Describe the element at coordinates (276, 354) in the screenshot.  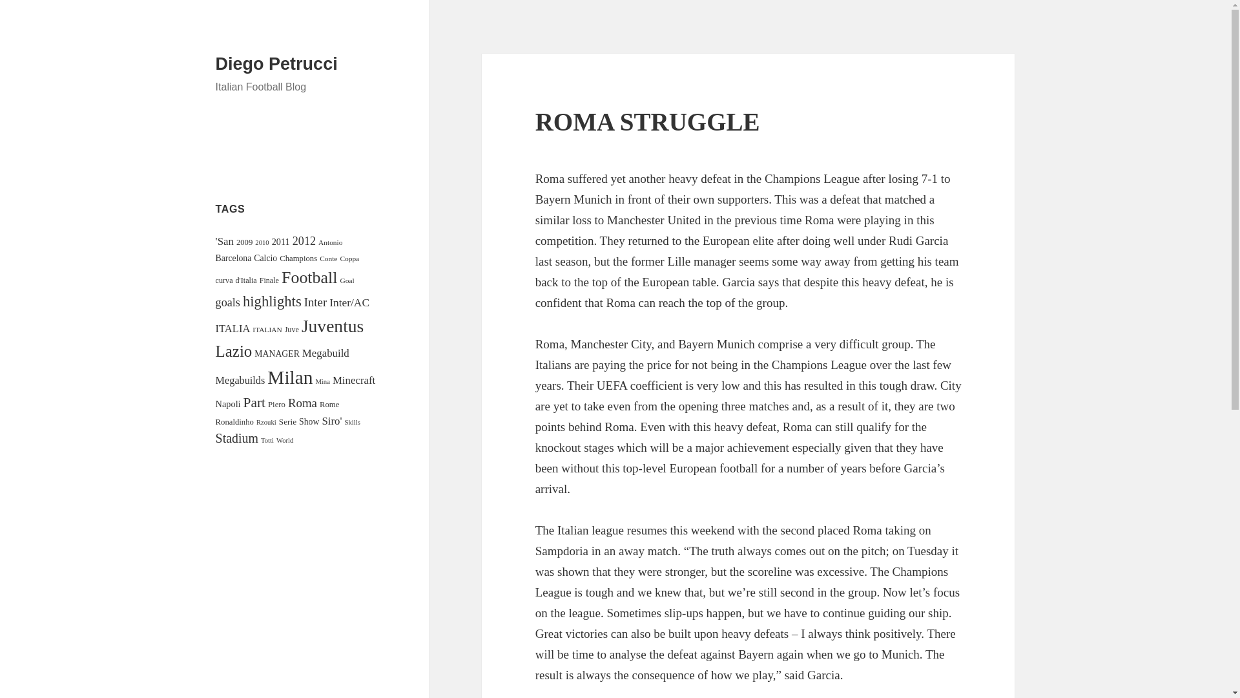
I see `MANAGER` at that location.